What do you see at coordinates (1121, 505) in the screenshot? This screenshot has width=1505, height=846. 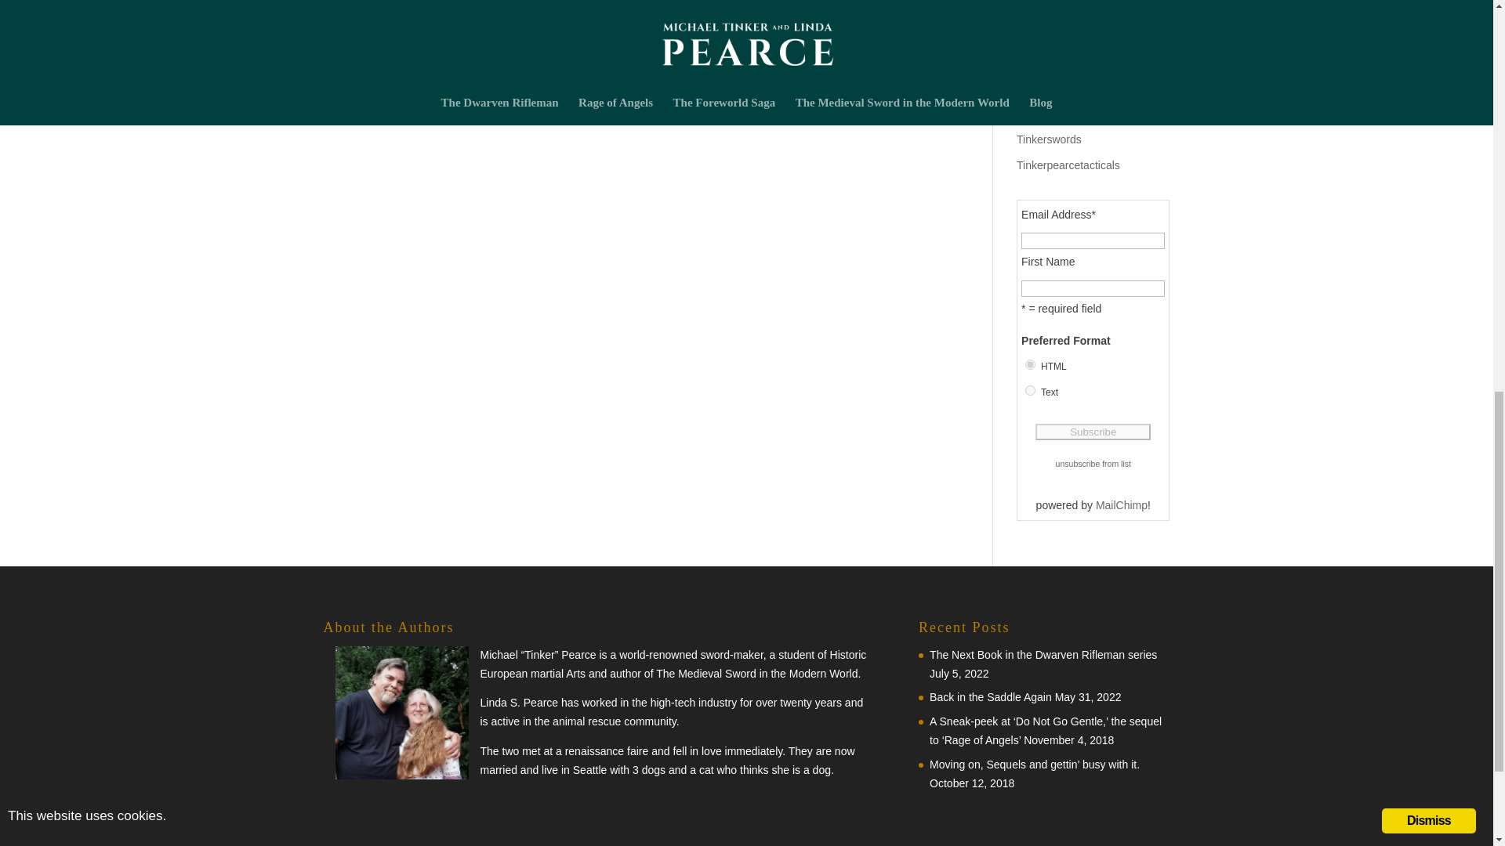 I see `MailChimp` at bounding box center [1121, 505].